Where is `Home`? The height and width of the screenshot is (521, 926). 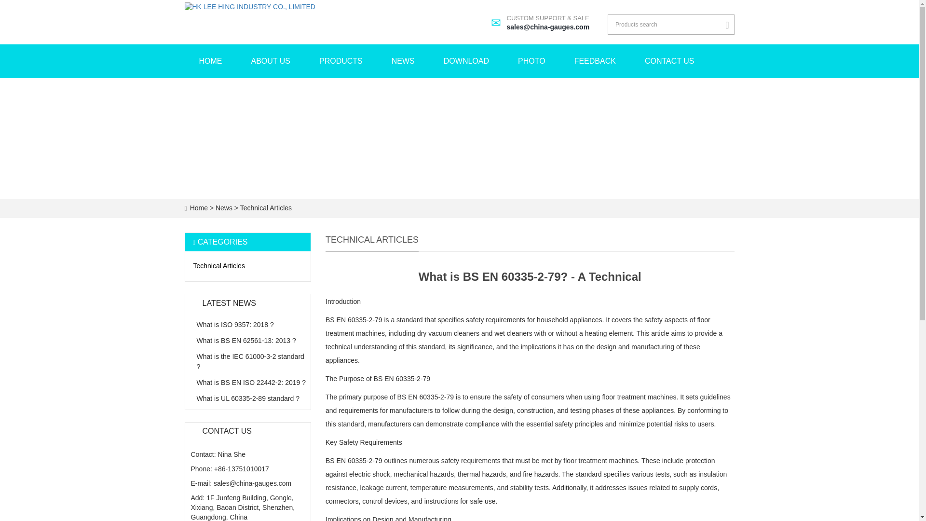 Home is located at coordinates (251, 383).